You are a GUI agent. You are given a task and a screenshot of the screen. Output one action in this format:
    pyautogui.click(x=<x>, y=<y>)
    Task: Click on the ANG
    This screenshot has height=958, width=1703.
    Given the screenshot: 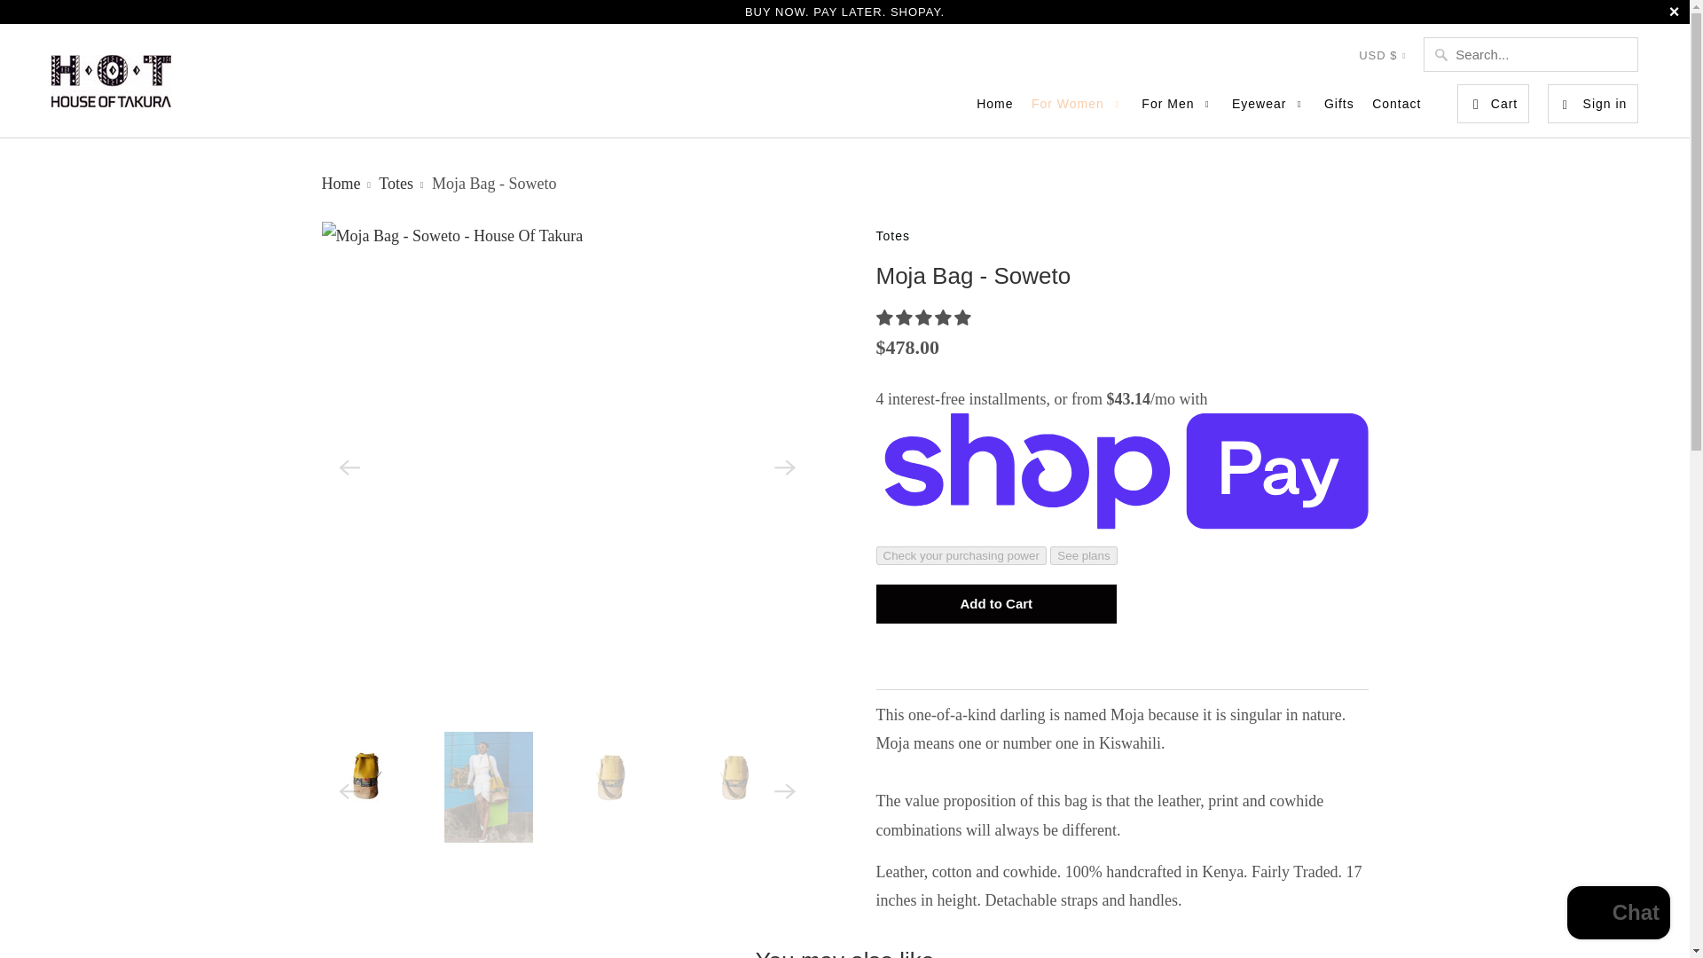 What is the action you would take?
    pyautogui.click(x=1403, y=218)
    